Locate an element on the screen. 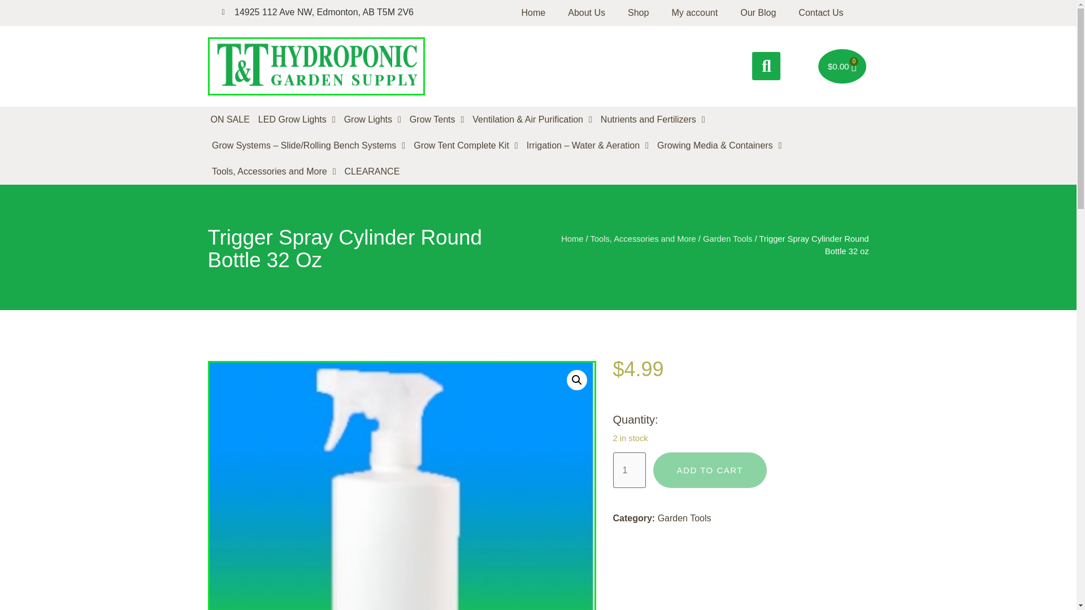 The height and width of the screenshot is (610, 1085). My account is located at coordinates (694, 12).